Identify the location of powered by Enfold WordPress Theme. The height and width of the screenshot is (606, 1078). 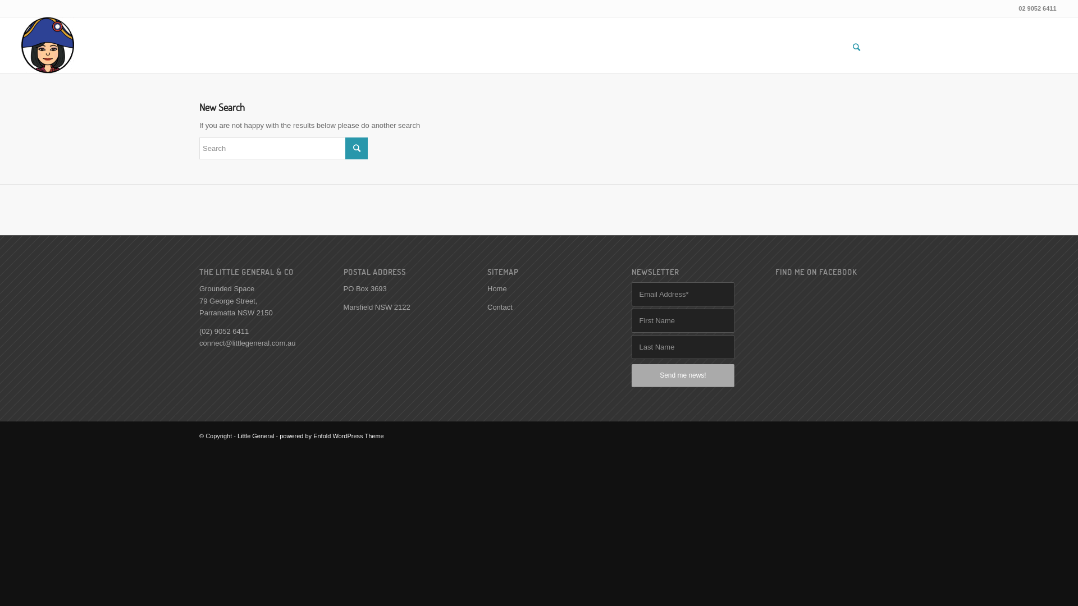
(331, 436).